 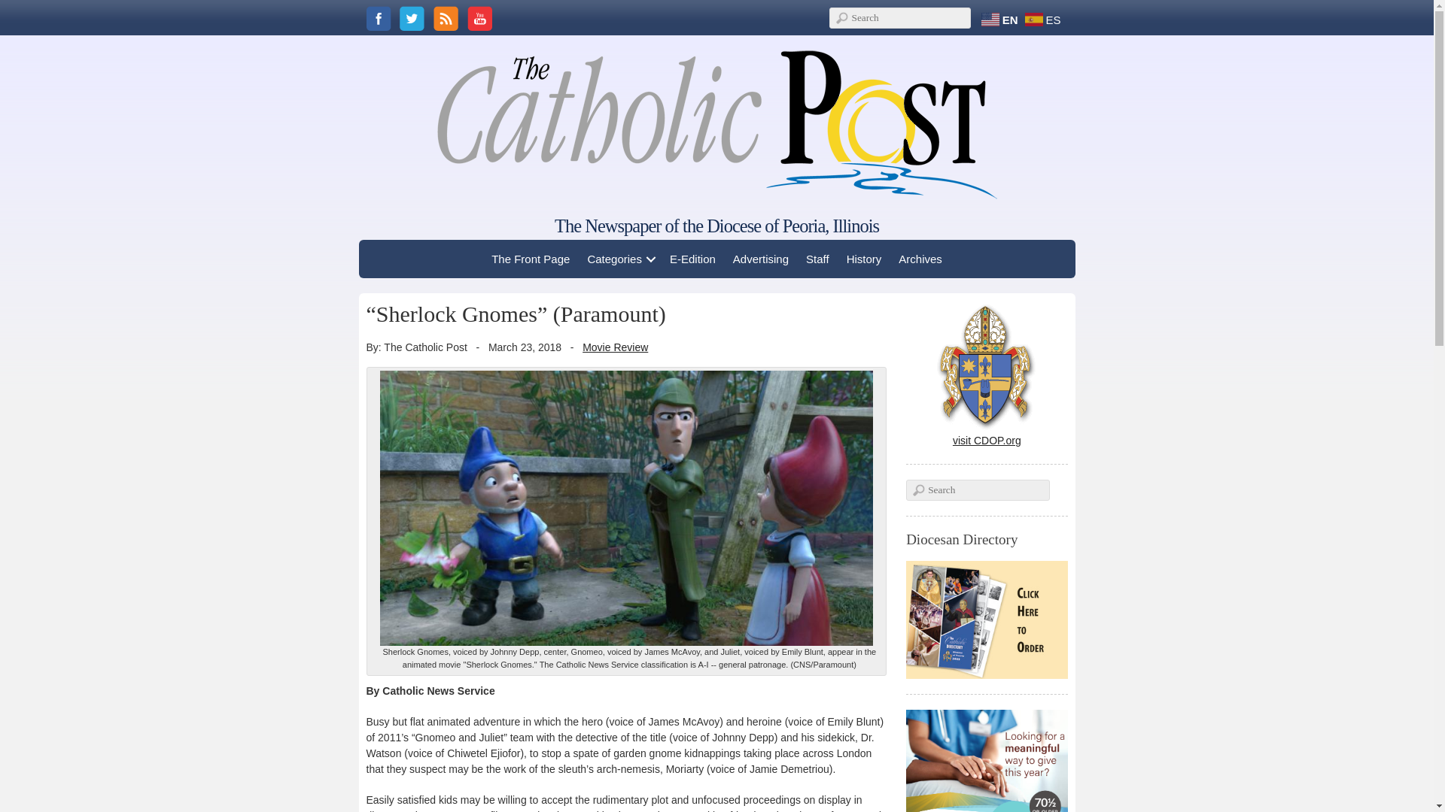 I want to click on Staff, so click(x=817, y=259).